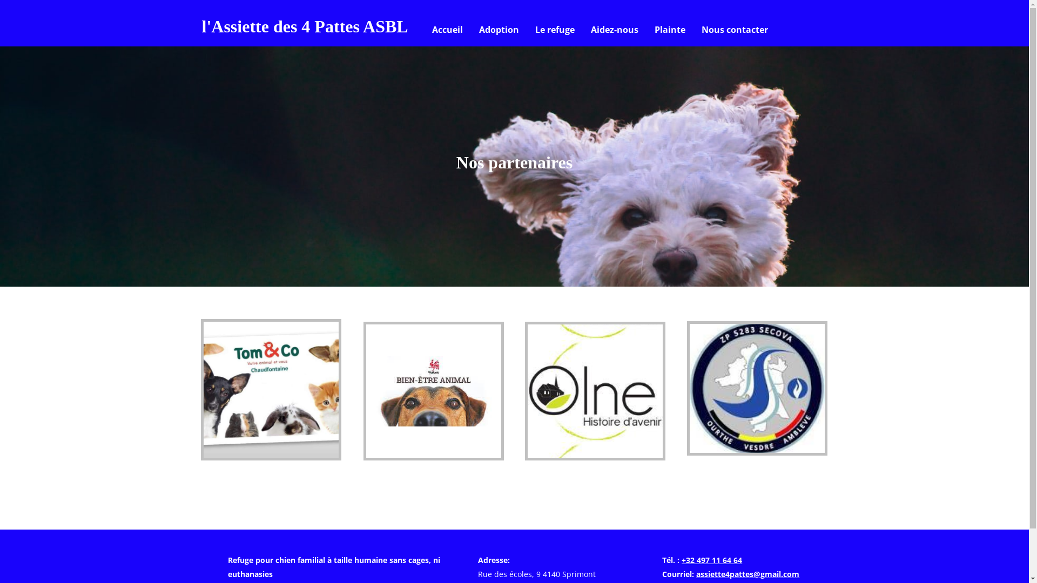  I want to click on Plainte, so click(670, 30).